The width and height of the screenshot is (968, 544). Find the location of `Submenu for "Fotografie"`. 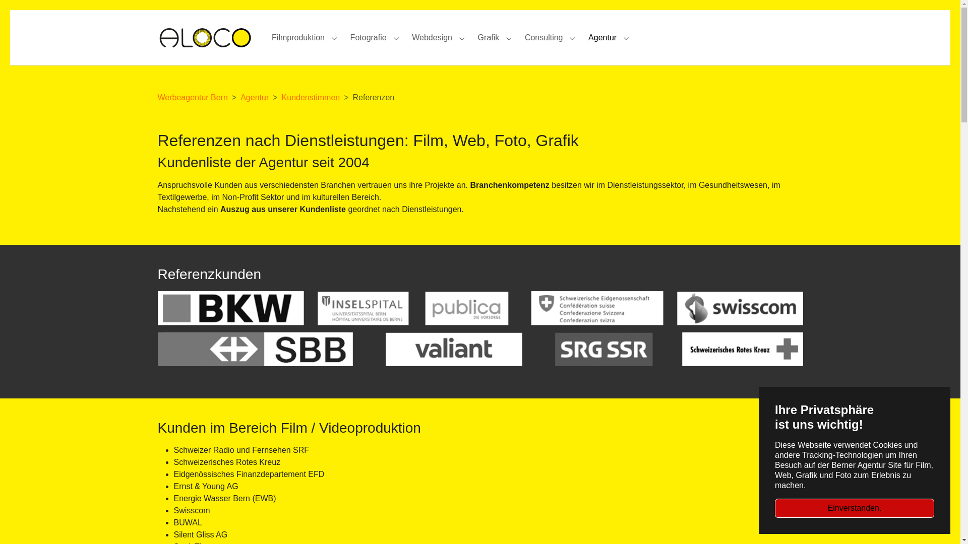

Submenu for "Fotografie" is located at coordinates (396, 37).